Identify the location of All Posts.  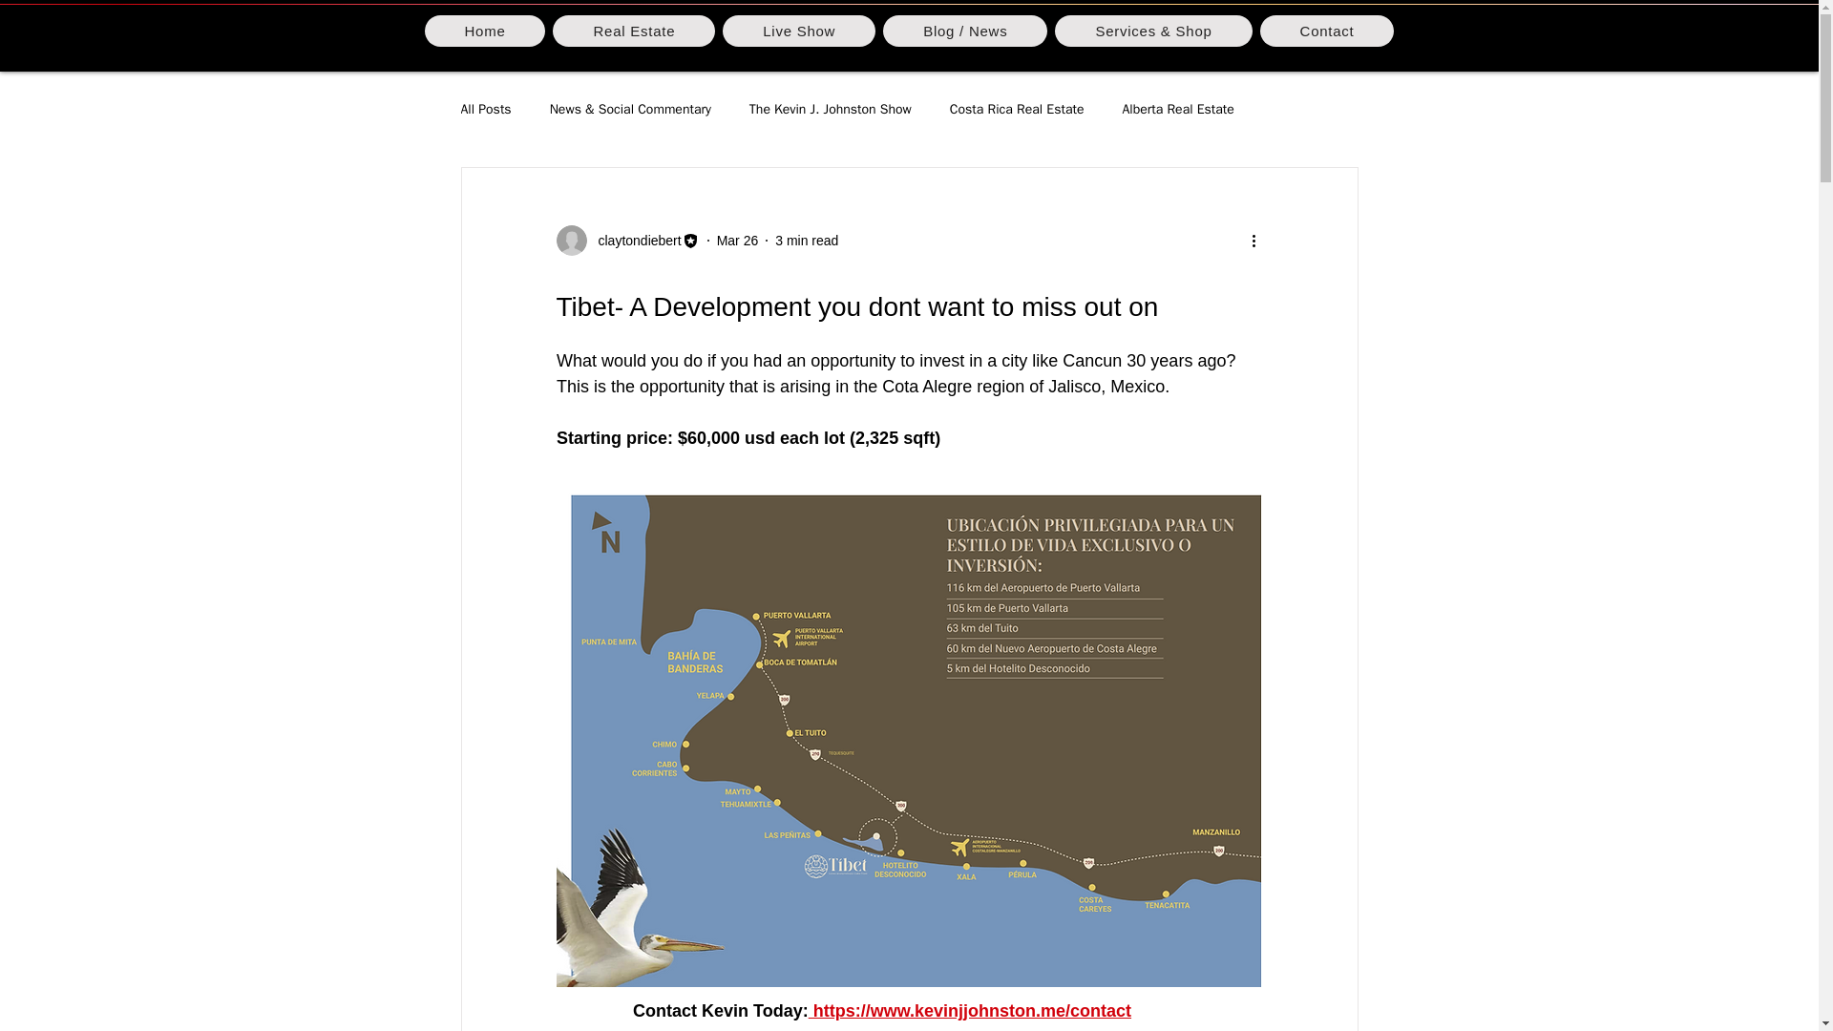
(485, 109).